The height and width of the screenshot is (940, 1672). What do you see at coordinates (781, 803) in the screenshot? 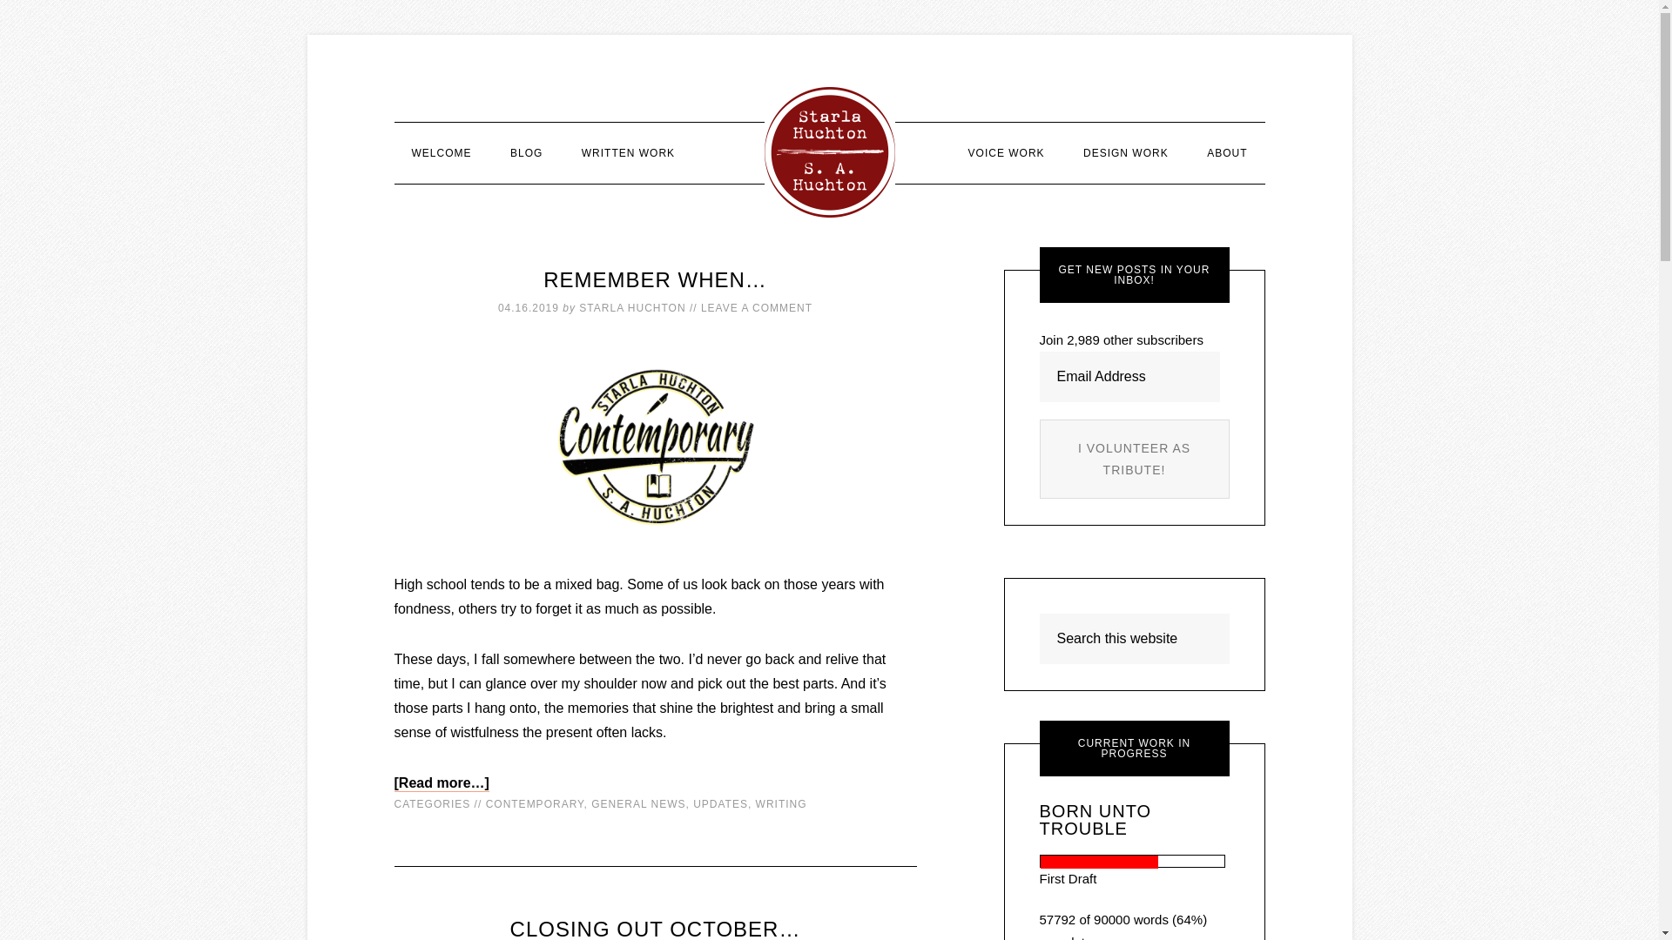
I see `WRITING` at bounding box center [781, 803].